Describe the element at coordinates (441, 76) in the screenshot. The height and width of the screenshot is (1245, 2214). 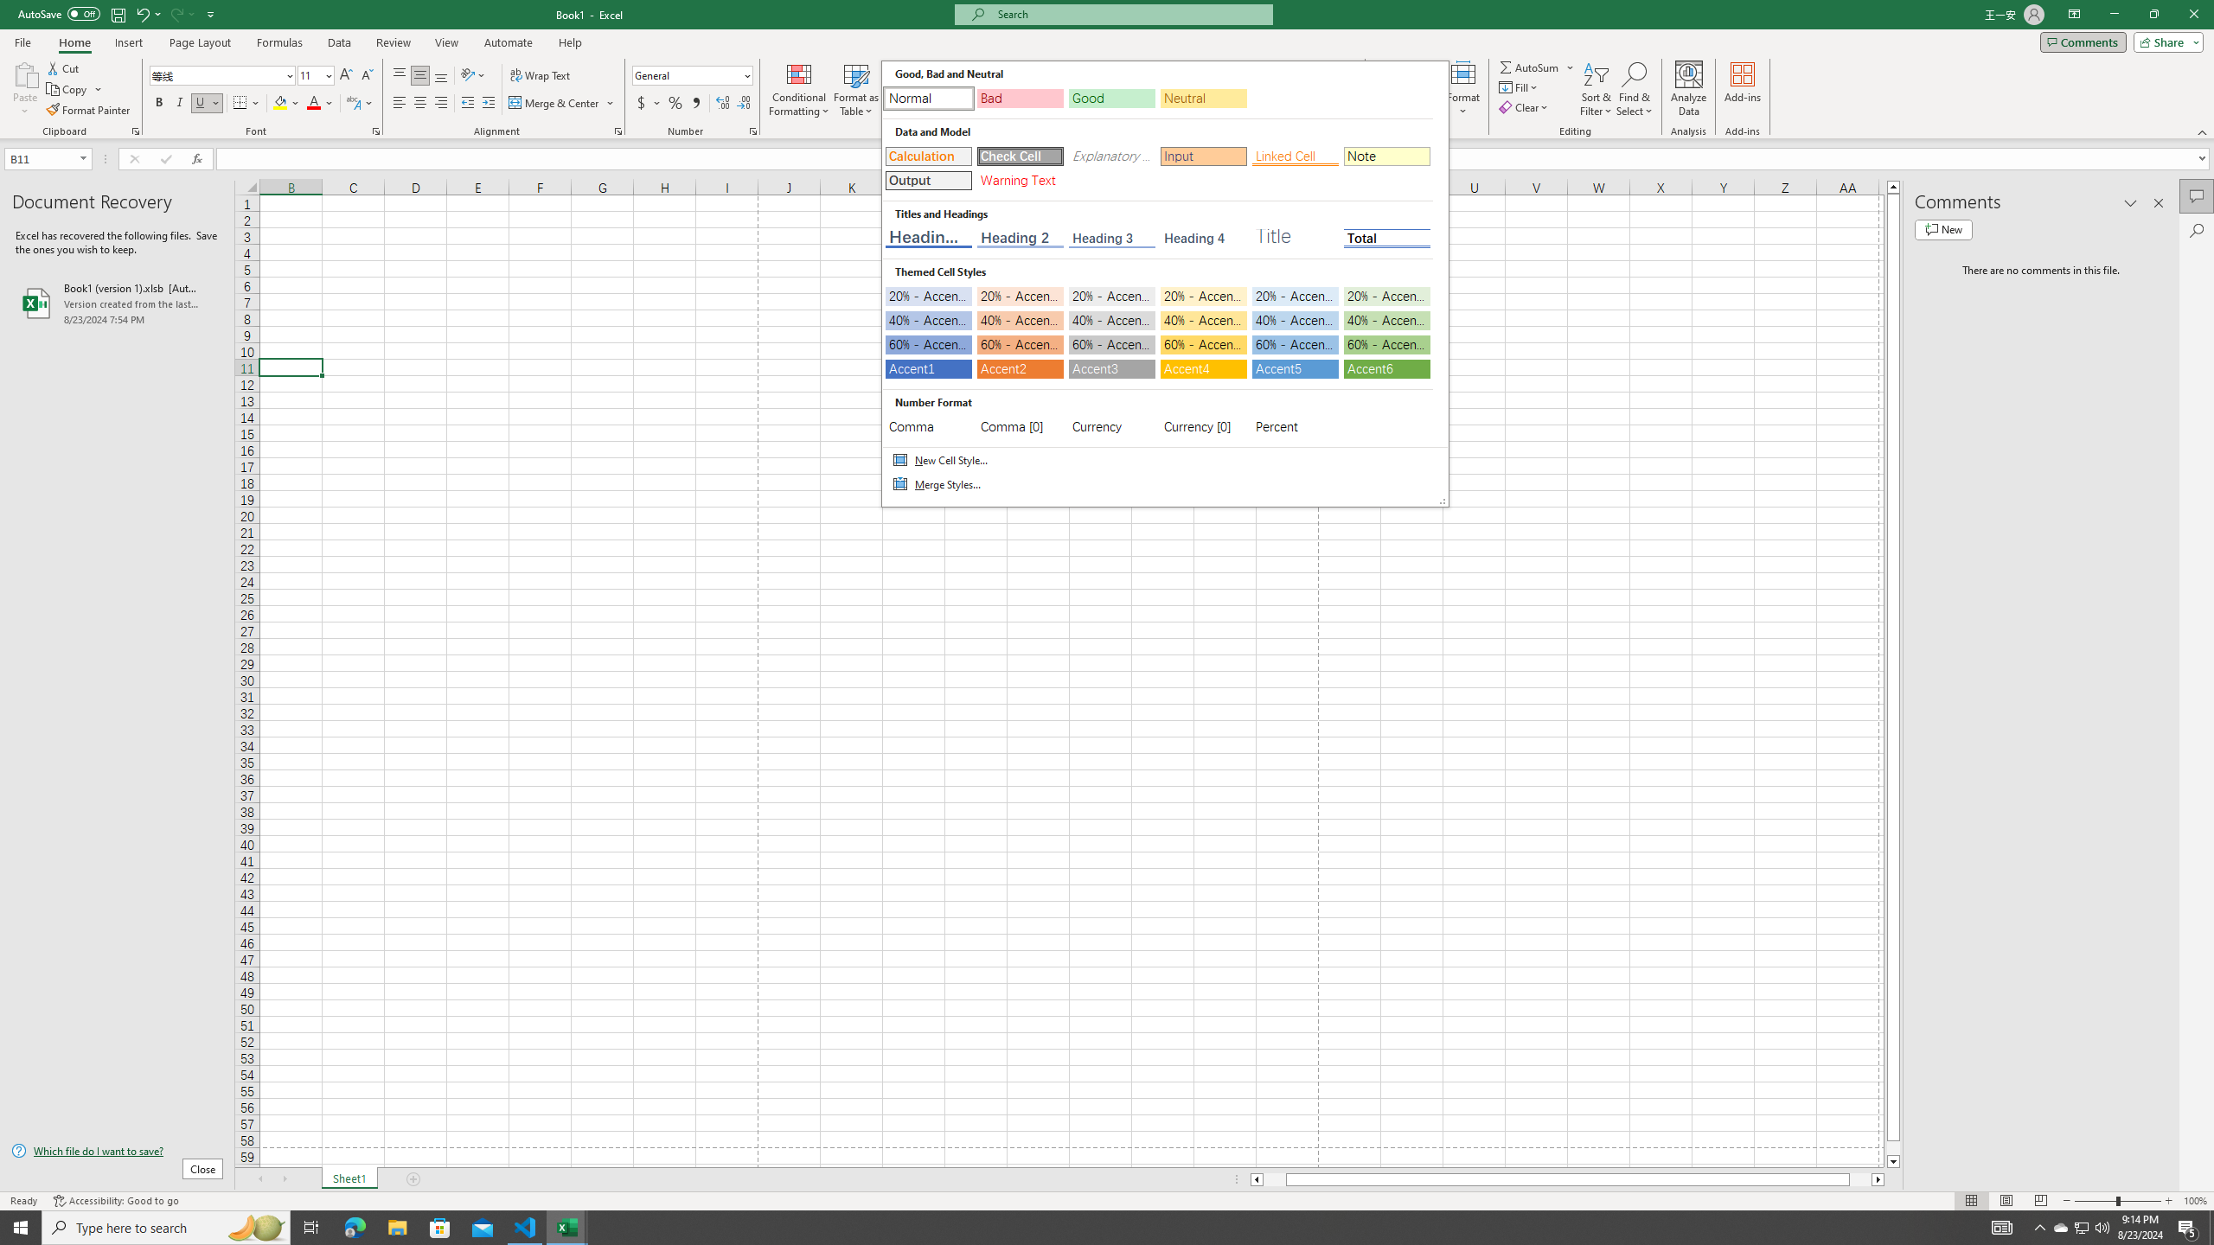
I see `Bottom Align` at that location.